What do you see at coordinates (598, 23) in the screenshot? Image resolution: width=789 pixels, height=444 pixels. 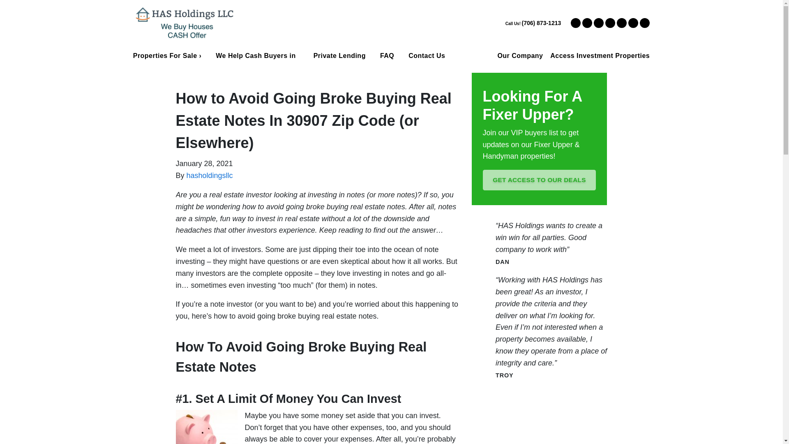 I see `YouTube` at bounding box center [598, 23].